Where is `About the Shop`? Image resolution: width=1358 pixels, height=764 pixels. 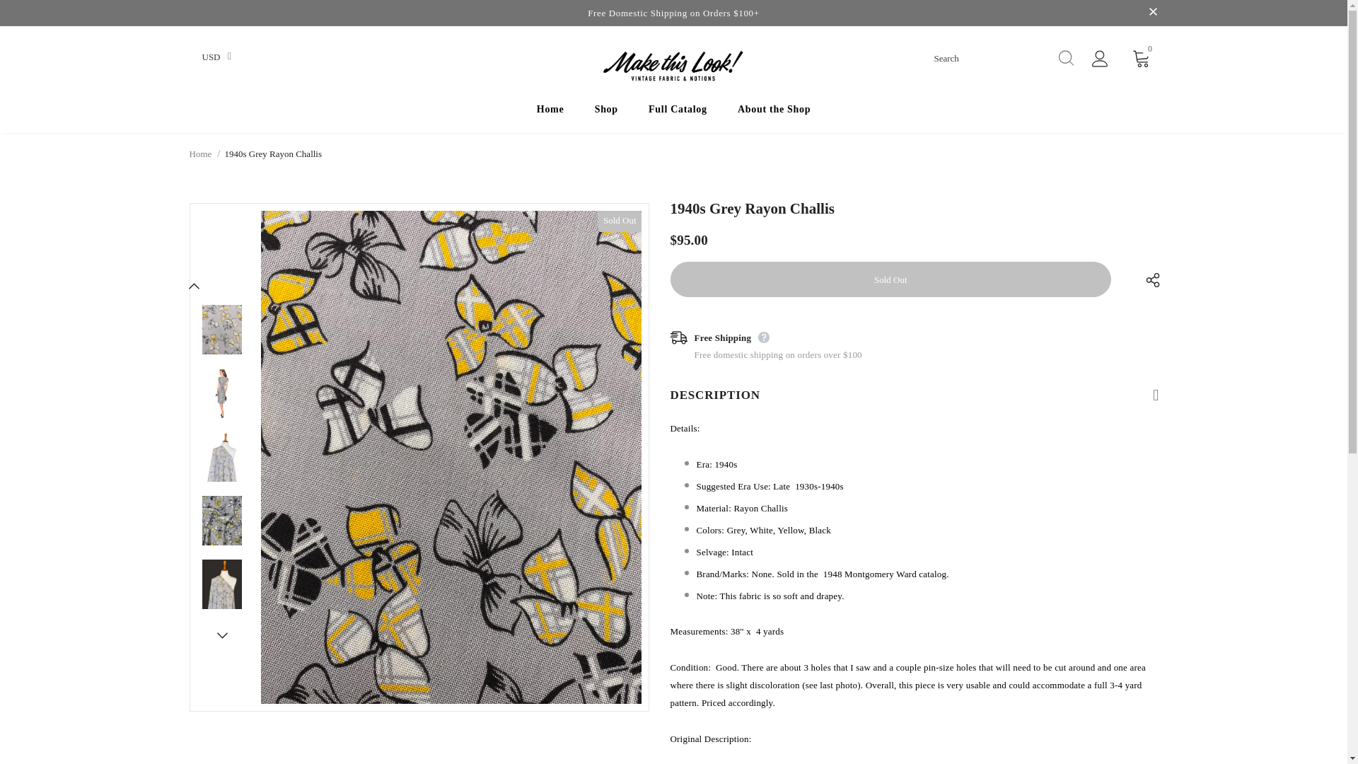
About the Shop is located at coordinates (774, 112).